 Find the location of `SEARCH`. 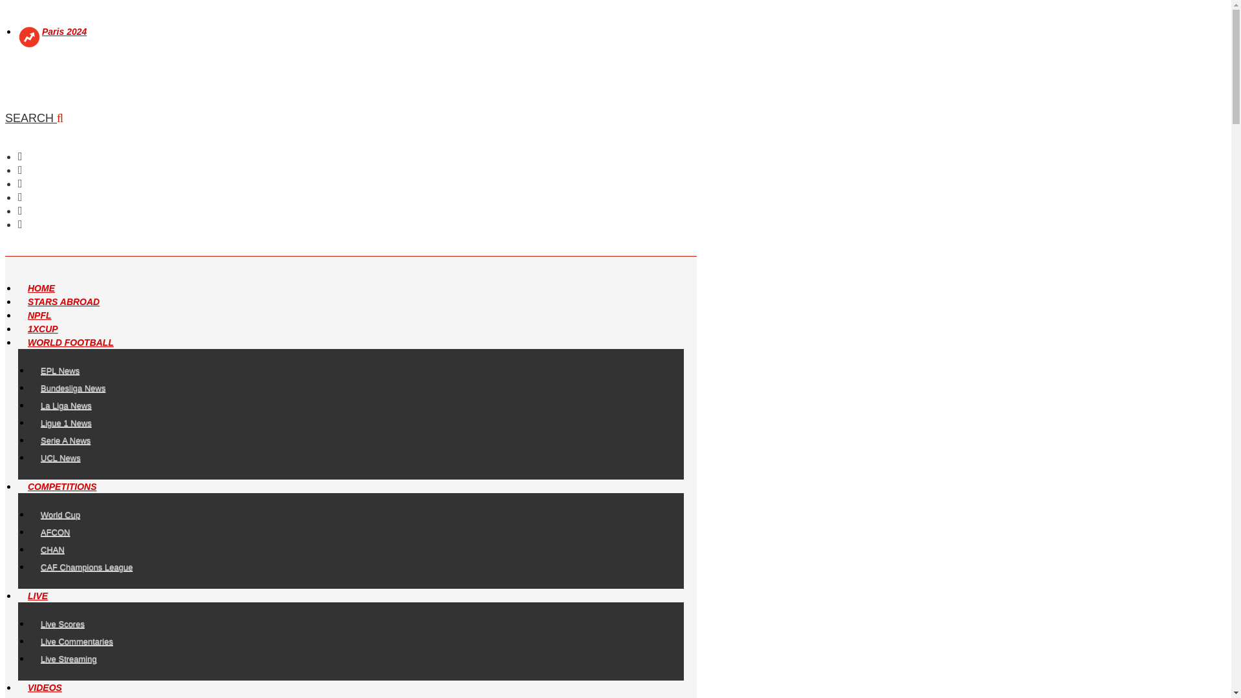

SEARCH is located at coordinates (34, 118).